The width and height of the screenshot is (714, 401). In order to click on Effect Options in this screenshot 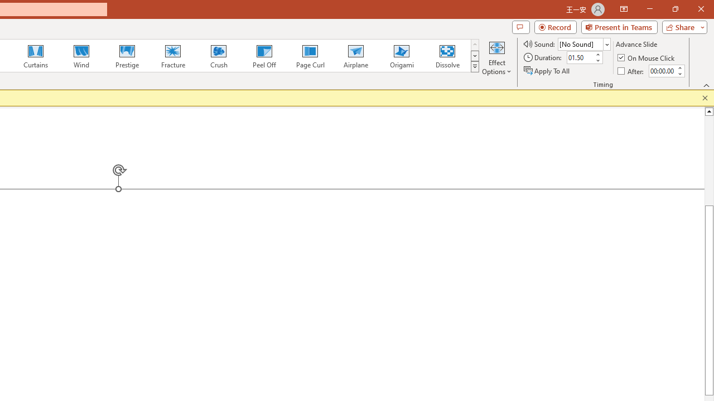, I will do `click(496, 57)`.